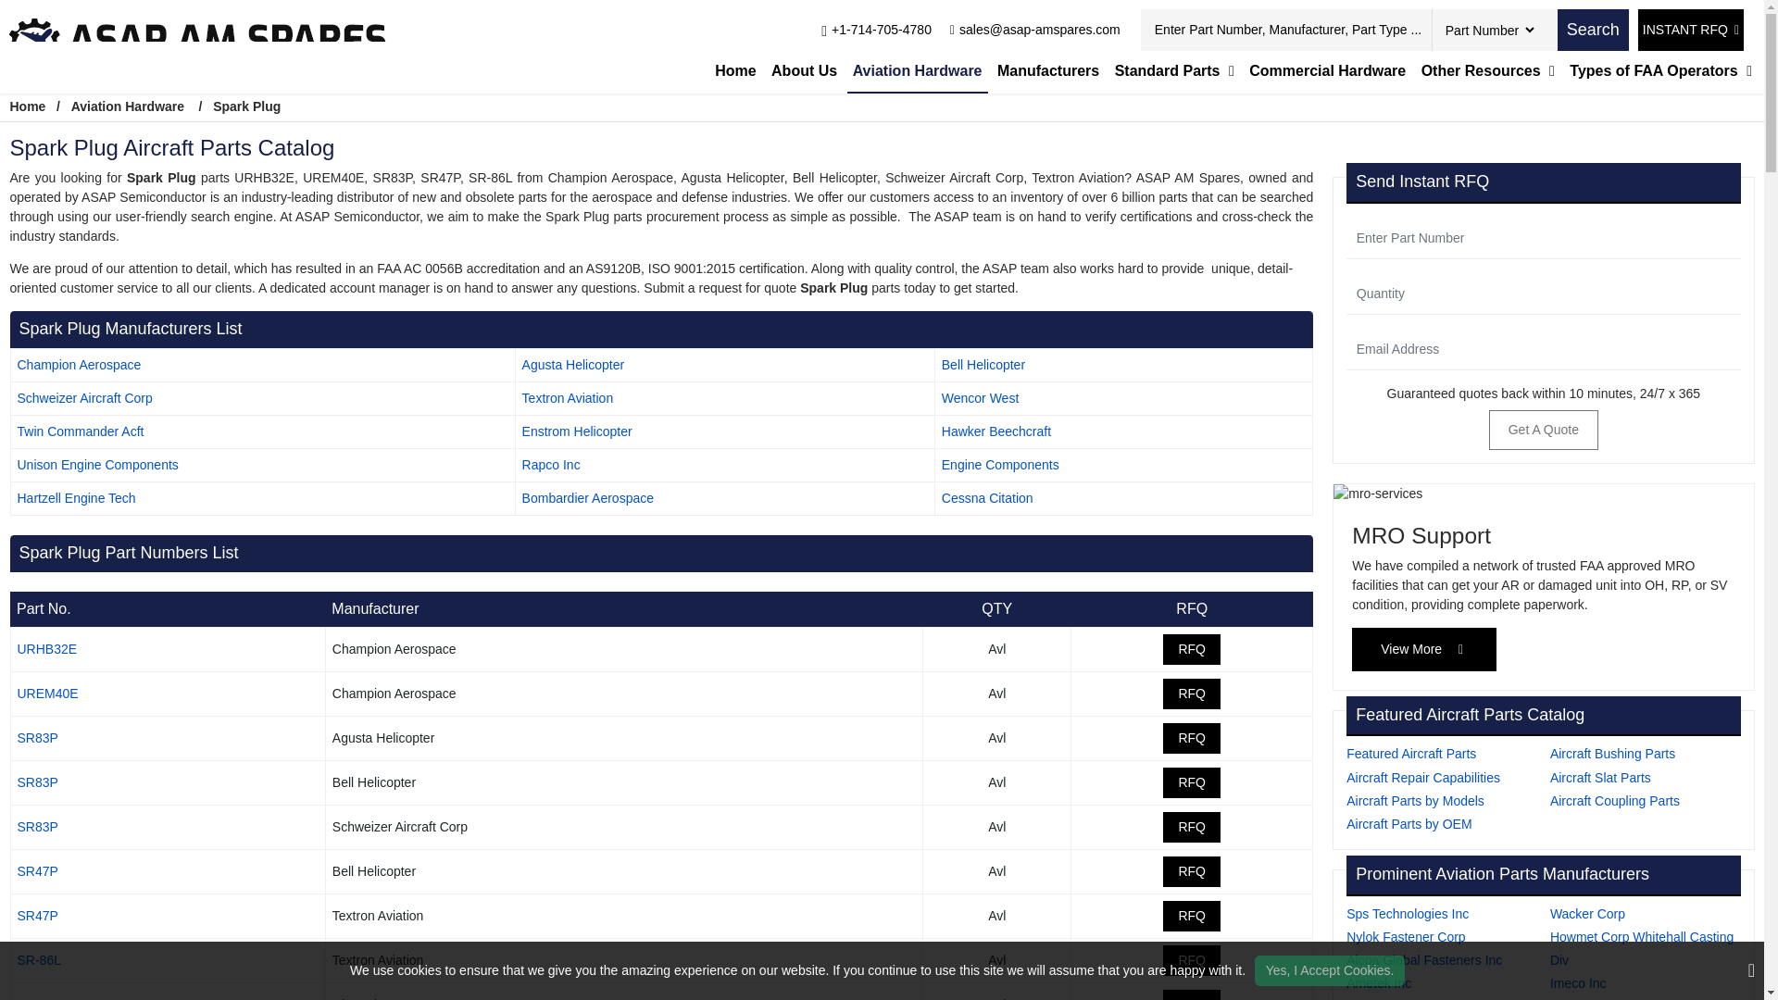  What do you see at coordinates (1048, 71) in the screenshot?
I see `Manufacturers` at bounding box center [1048, 71].